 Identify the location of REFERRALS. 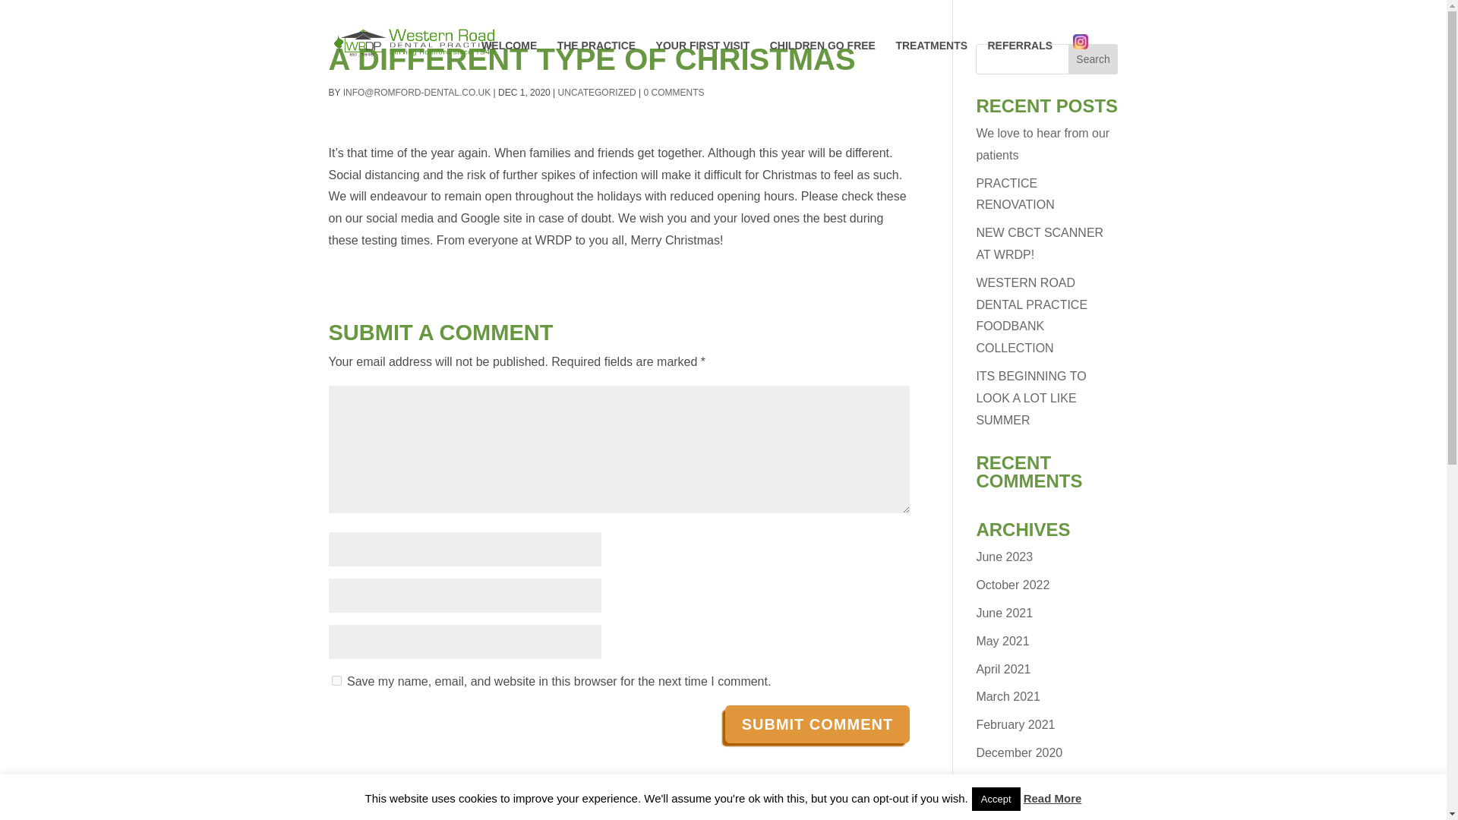
(1019, 62).